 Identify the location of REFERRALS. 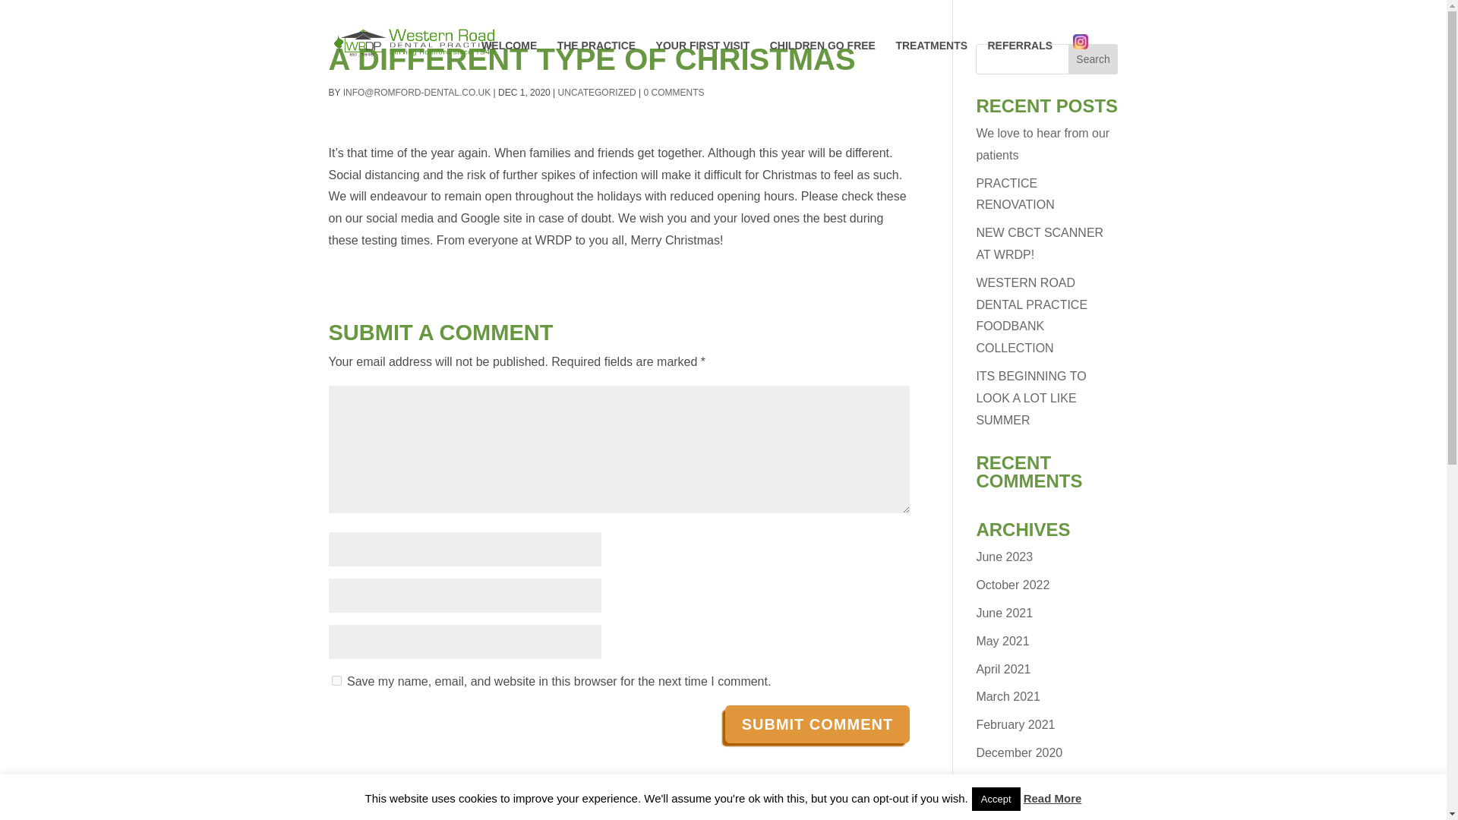
(1019, 62).